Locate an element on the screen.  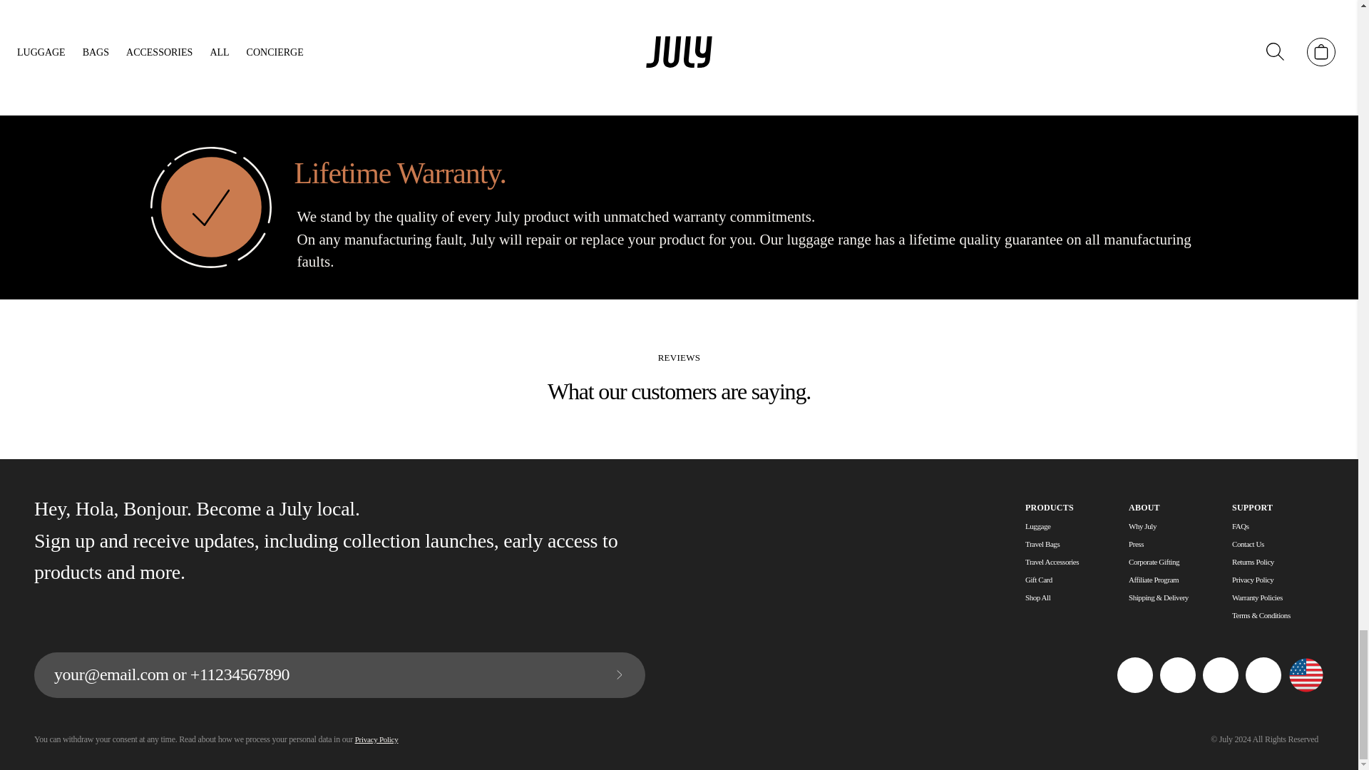
FAQs is located at coordinates (1241, 525).